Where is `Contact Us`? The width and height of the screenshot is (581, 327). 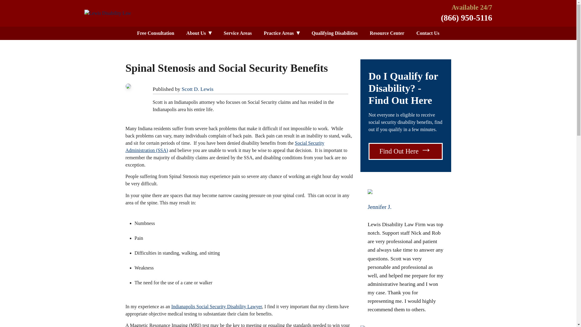
Contact Us is located at coordinates (428, 33).